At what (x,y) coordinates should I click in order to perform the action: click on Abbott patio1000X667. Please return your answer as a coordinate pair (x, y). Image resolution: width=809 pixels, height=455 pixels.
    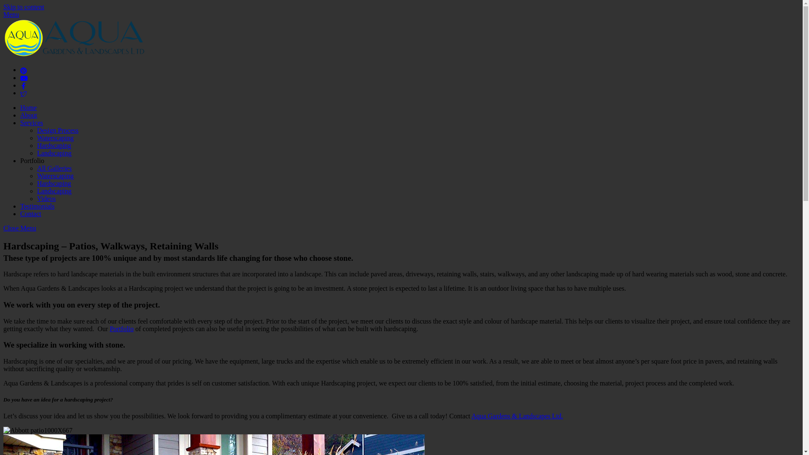
    Looking at the image, I should click on (38, 431).